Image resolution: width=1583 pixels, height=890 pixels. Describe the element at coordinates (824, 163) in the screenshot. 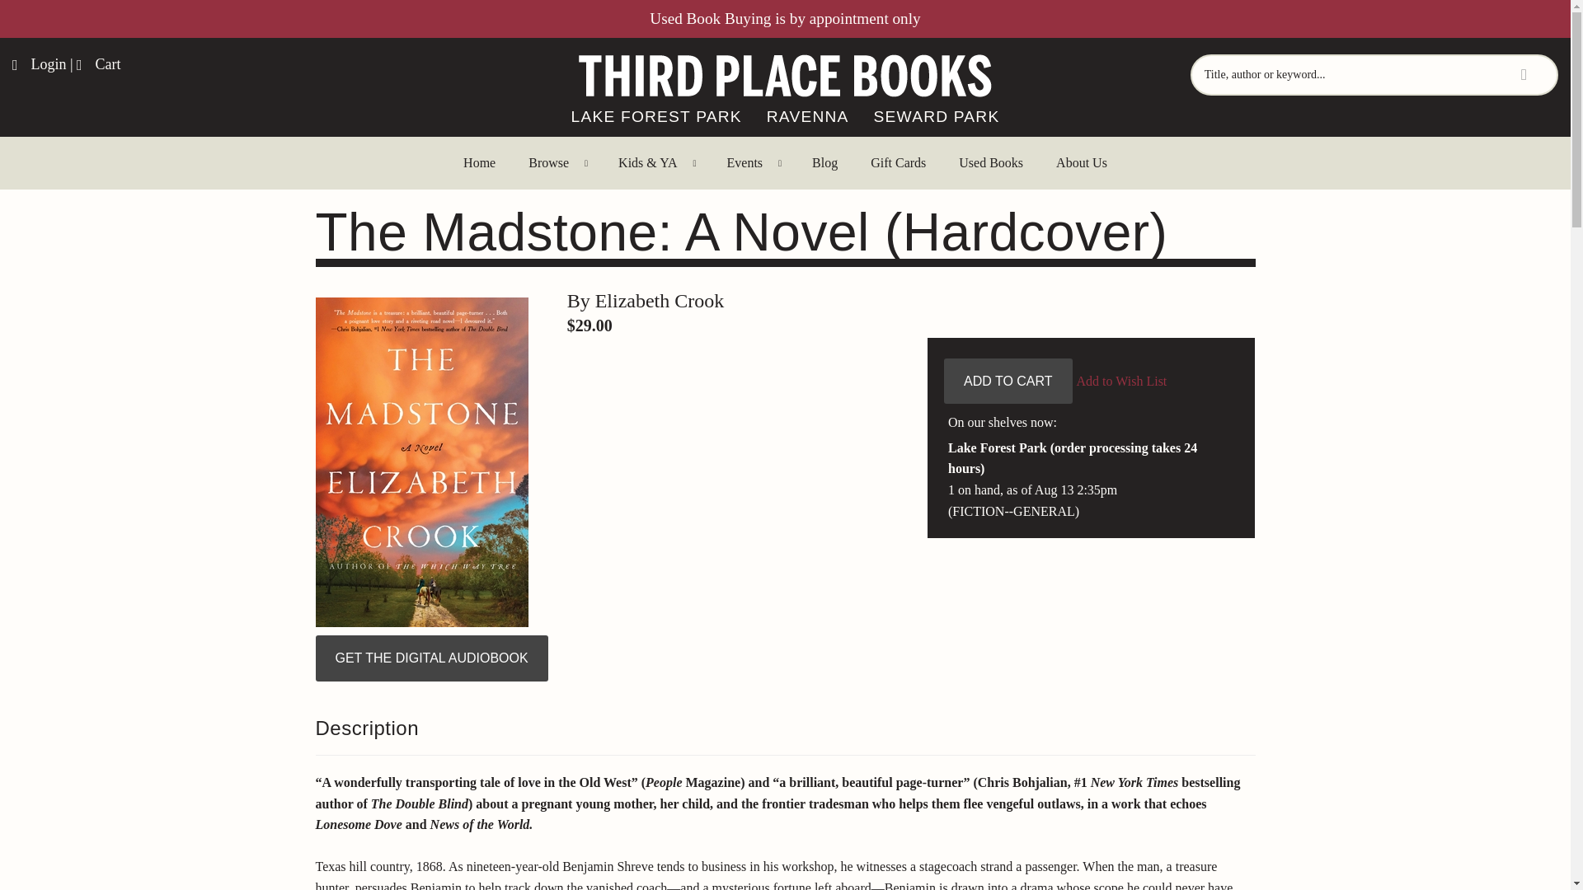

I see `Blog` at that location.